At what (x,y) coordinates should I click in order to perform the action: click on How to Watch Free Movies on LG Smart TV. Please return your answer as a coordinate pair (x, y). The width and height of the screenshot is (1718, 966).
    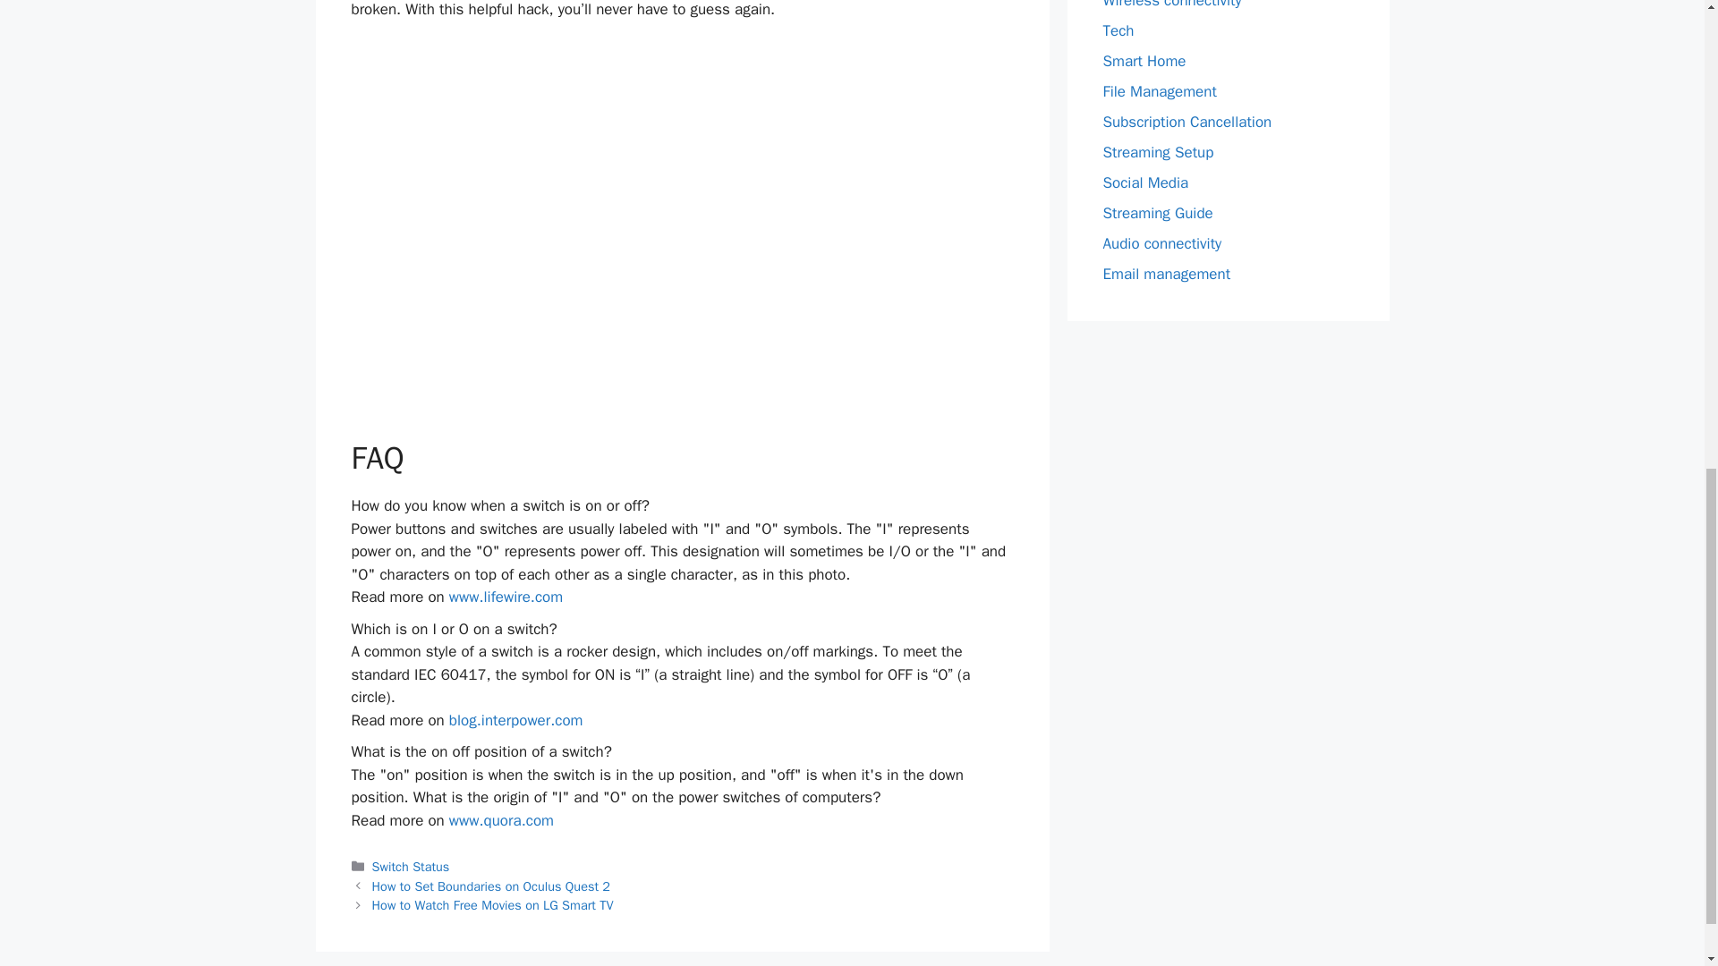
    Looking at the image, I should click on (492, 905).